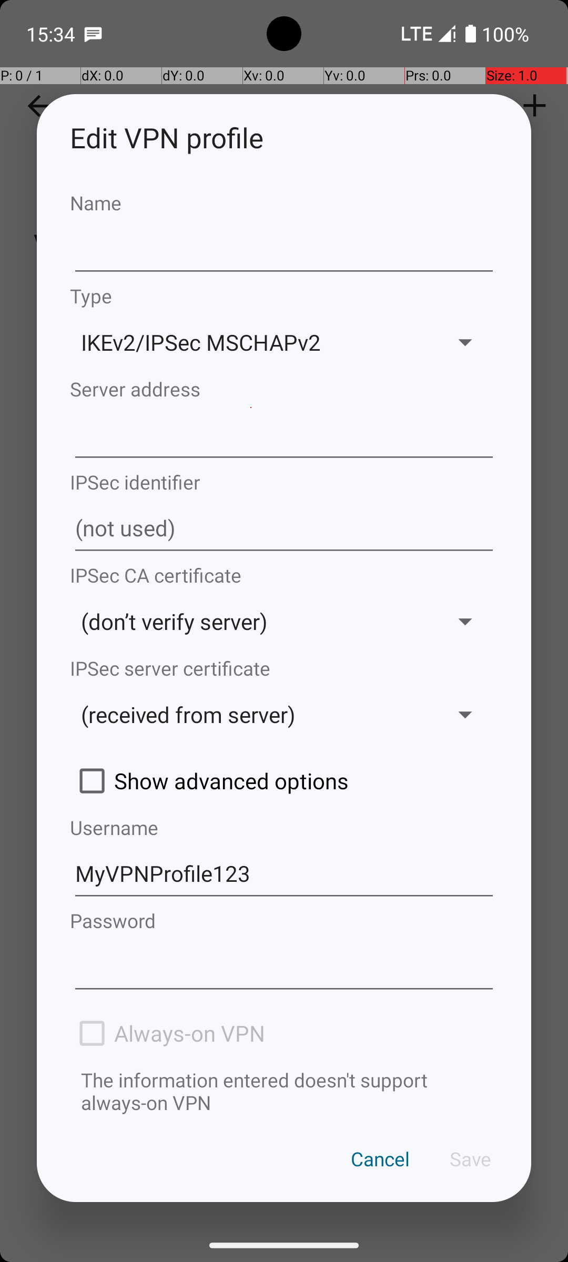  Describe the element at coordinates (284, 828) in the screenshot. I see `Username` at that location.